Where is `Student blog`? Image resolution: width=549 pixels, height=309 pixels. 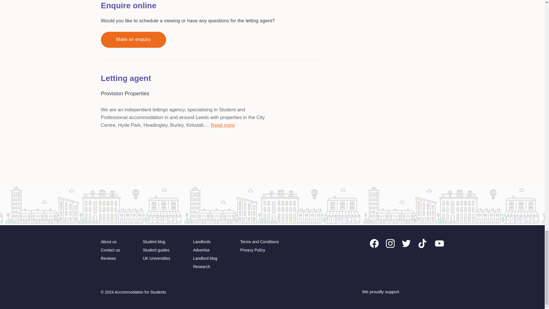
Student blog is located at coordinates (154, 242).